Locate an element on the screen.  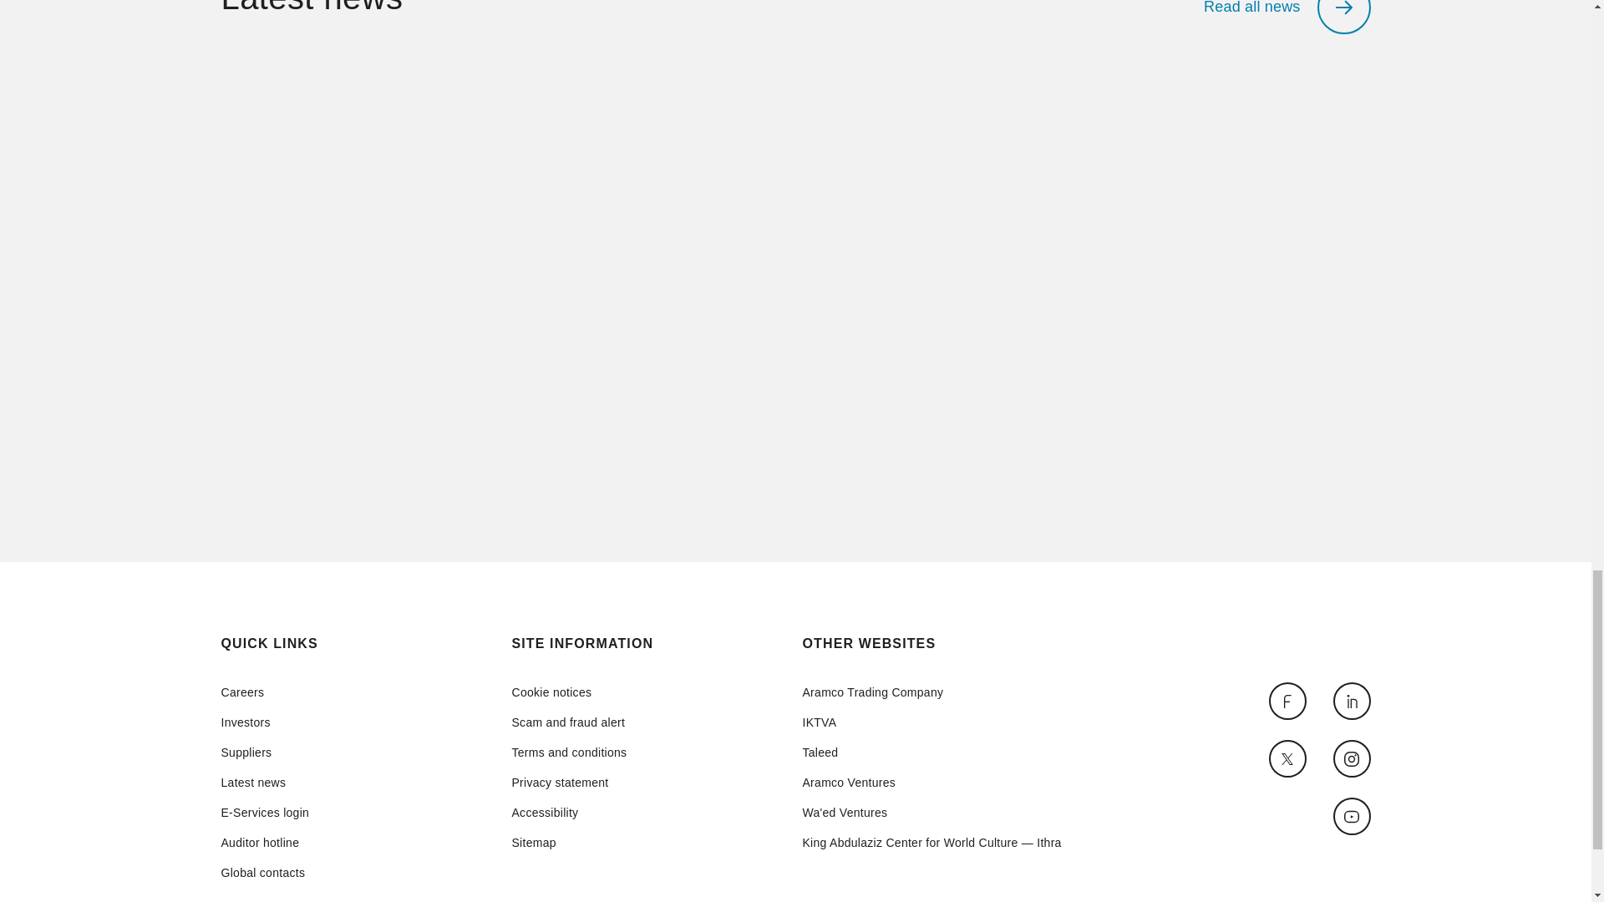
Auditor hotline is located at coordinates (265, 843).